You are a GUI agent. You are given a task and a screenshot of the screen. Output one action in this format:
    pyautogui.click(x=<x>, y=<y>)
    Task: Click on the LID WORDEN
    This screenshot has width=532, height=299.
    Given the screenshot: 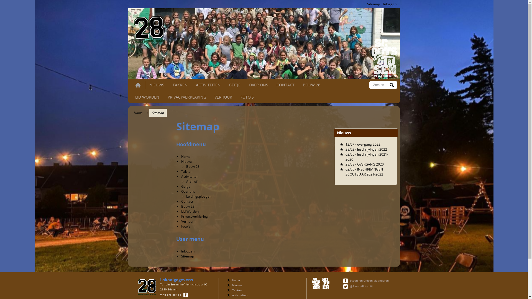 What is the action you would take?
    pyautogui.click(x=147, y=97)
    